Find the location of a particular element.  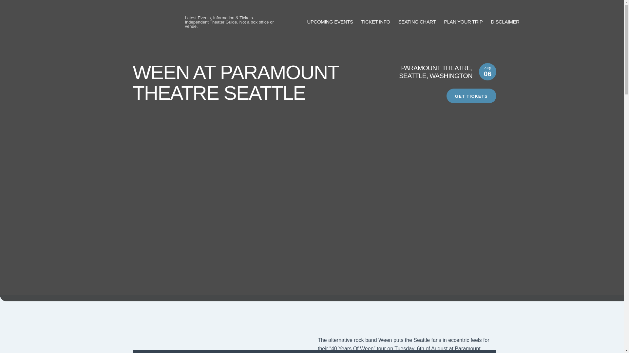

GET TICKETS is located at coordinates (471, 96).